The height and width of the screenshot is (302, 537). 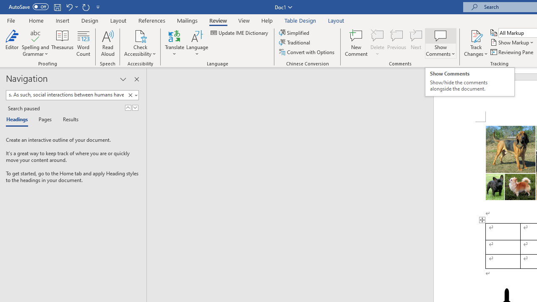 What do you see at coordinates (35, 43) in the screenshot?
I see `Spelling and Grammar` at bounding box center [35, 43].